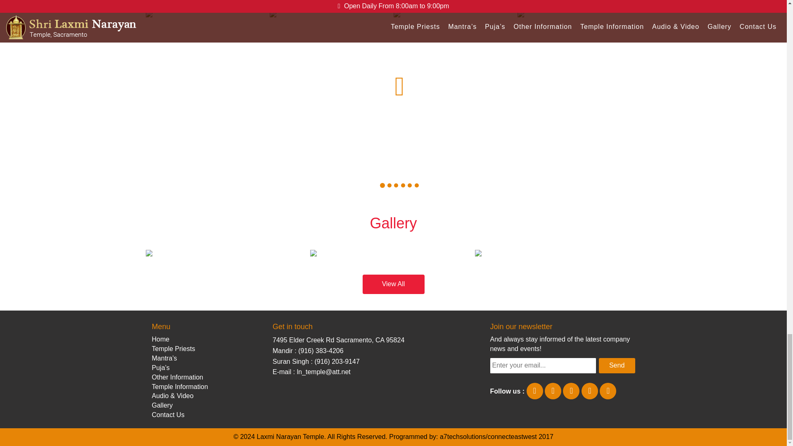  I want to click on Linkedin, so click(571, 391).